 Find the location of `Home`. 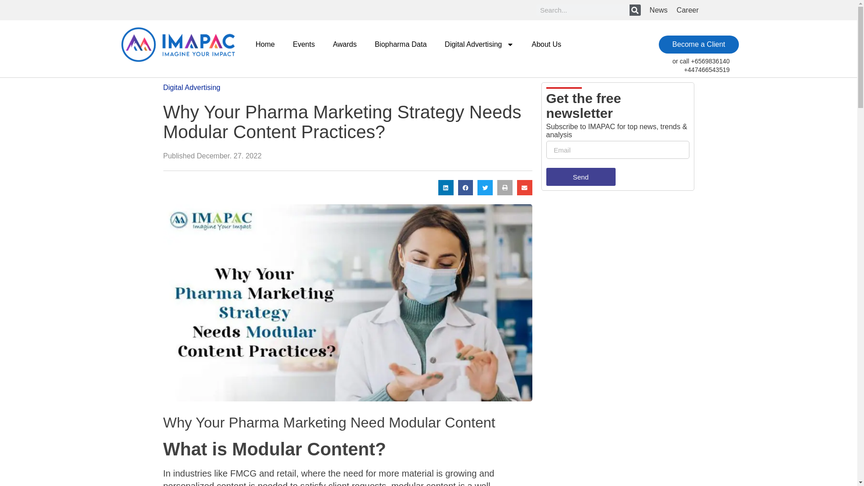

Home is located at coordinates (265, 44).